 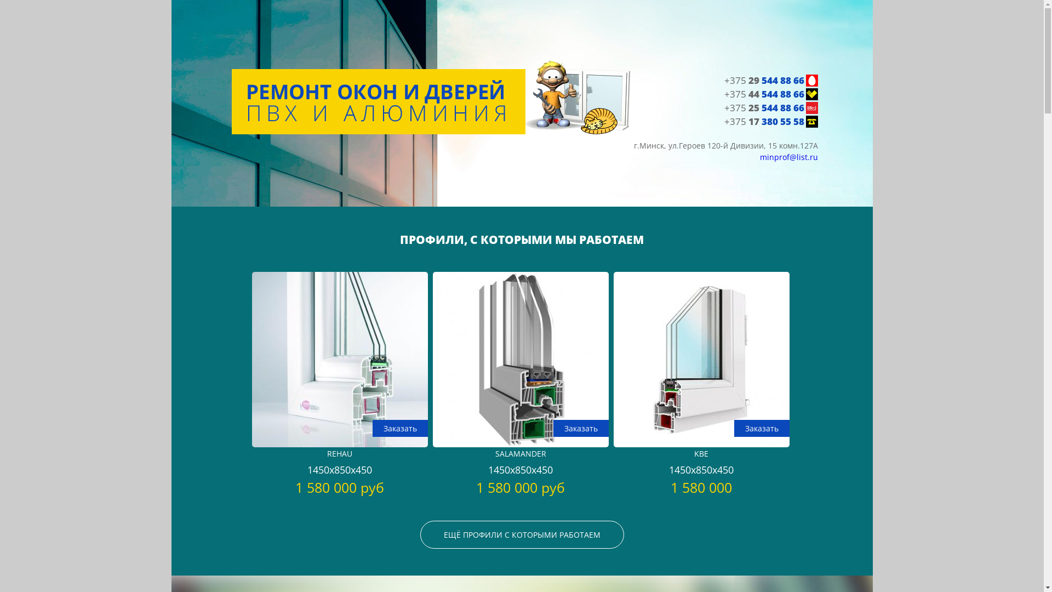 I want to click on Rehau, so click(x=340, y=444).